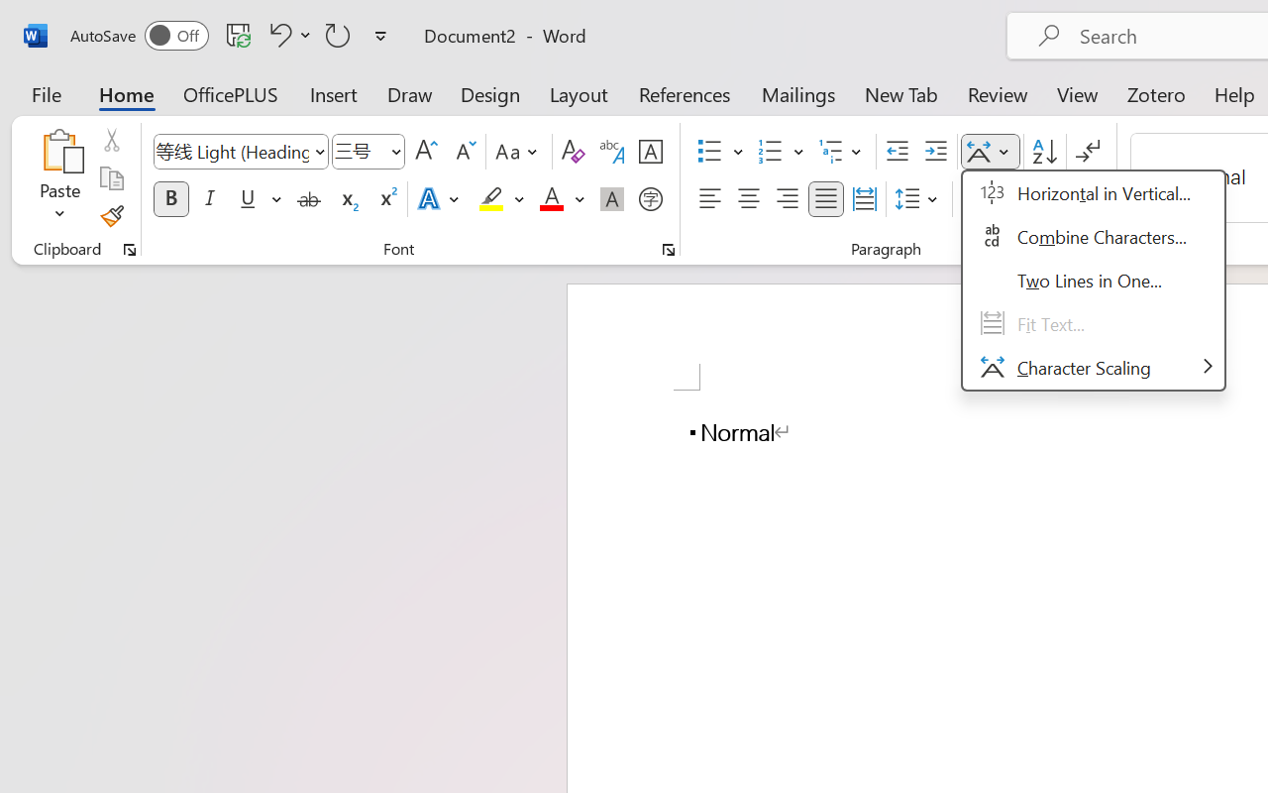  What do you see at coordinates (287, 35) in the screenshot?
I see `Undo Typing` at bounding box center [287, 35].